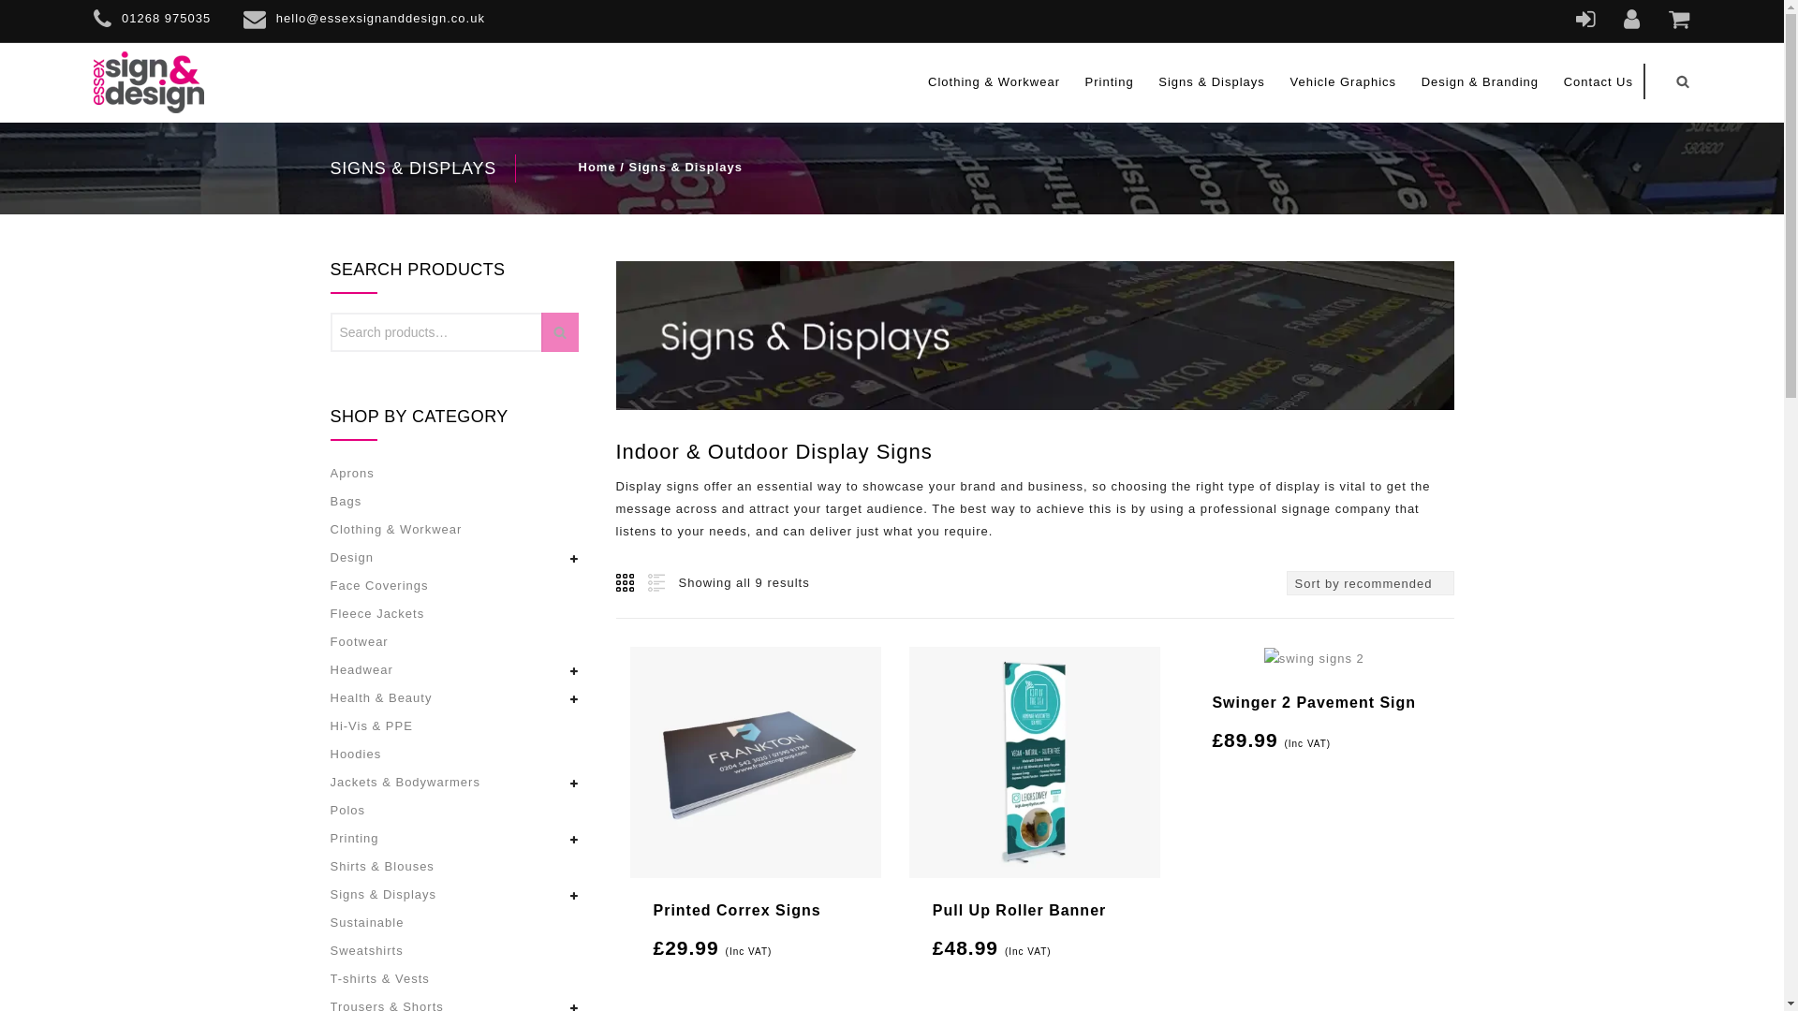 This screenshot has height=1011, width=1798. I want to click on Grid view, so click(626, 582).